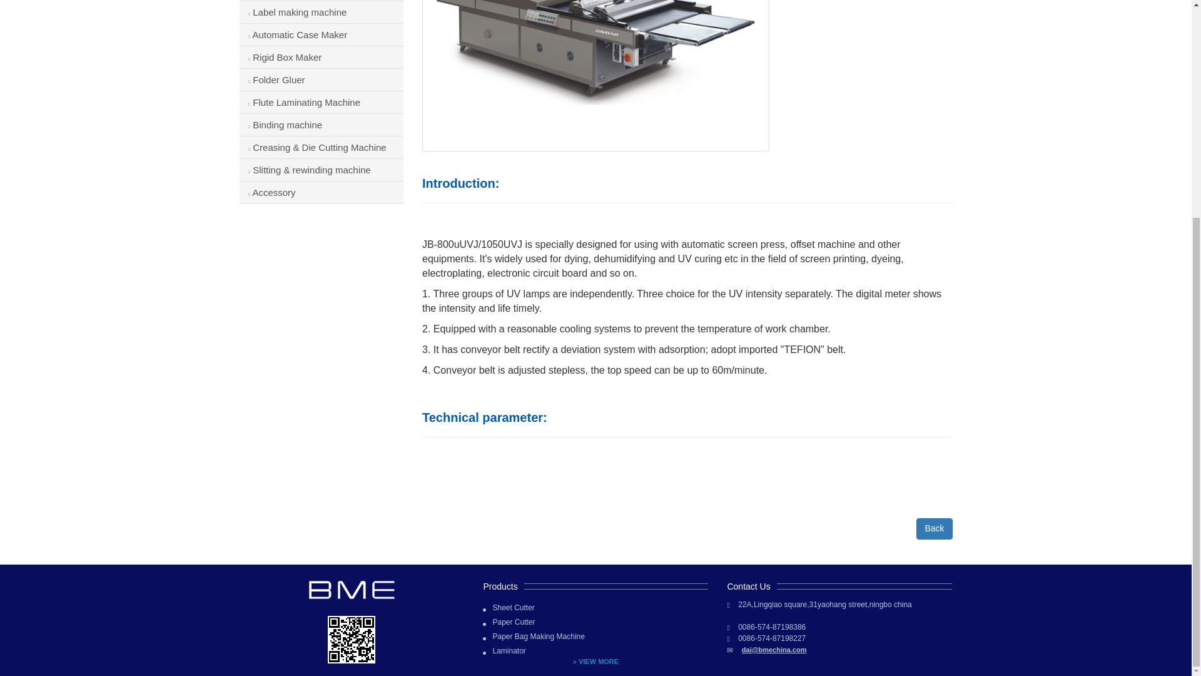  What do you see at coordinates (322, 193) in the screenshot?
I see `Accessory` at bounding box center [322, 193].